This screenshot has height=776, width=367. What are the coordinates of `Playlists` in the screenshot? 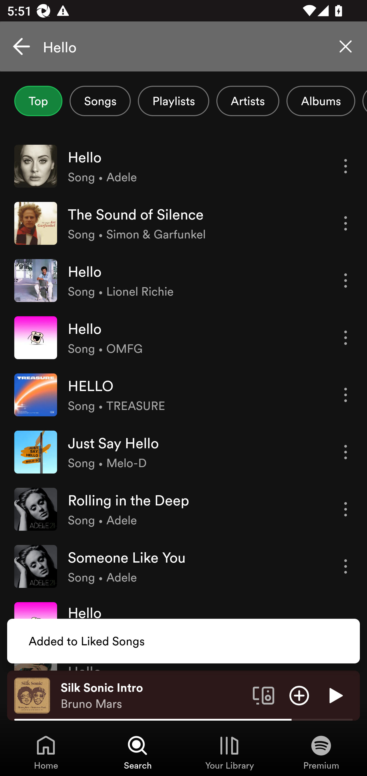 It's located at (173, 101).